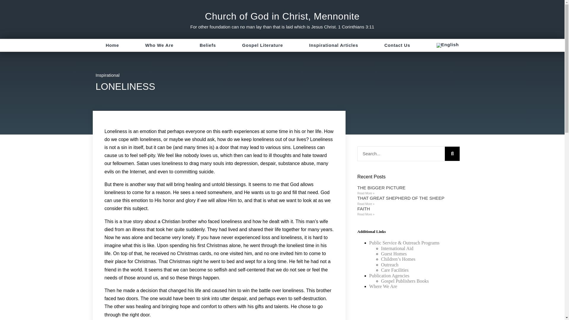  What do you see at coordinates (394, 254) in the screenshot?
I see `Guest Homes` at bounding box center [394, 254].